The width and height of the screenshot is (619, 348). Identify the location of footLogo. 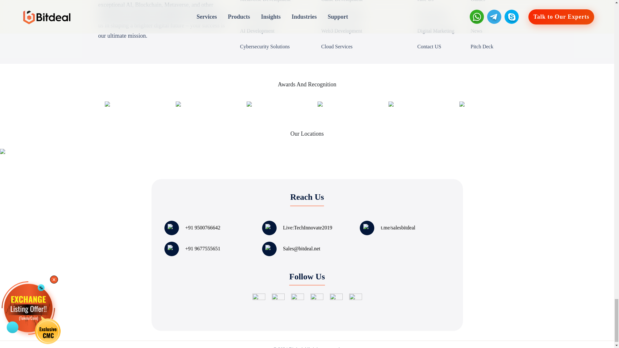
(117, 95).